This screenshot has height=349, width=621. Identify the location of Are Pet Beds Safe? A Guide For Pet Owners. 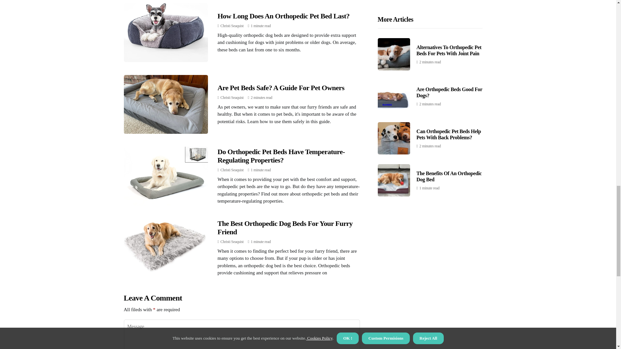
(281, 88).